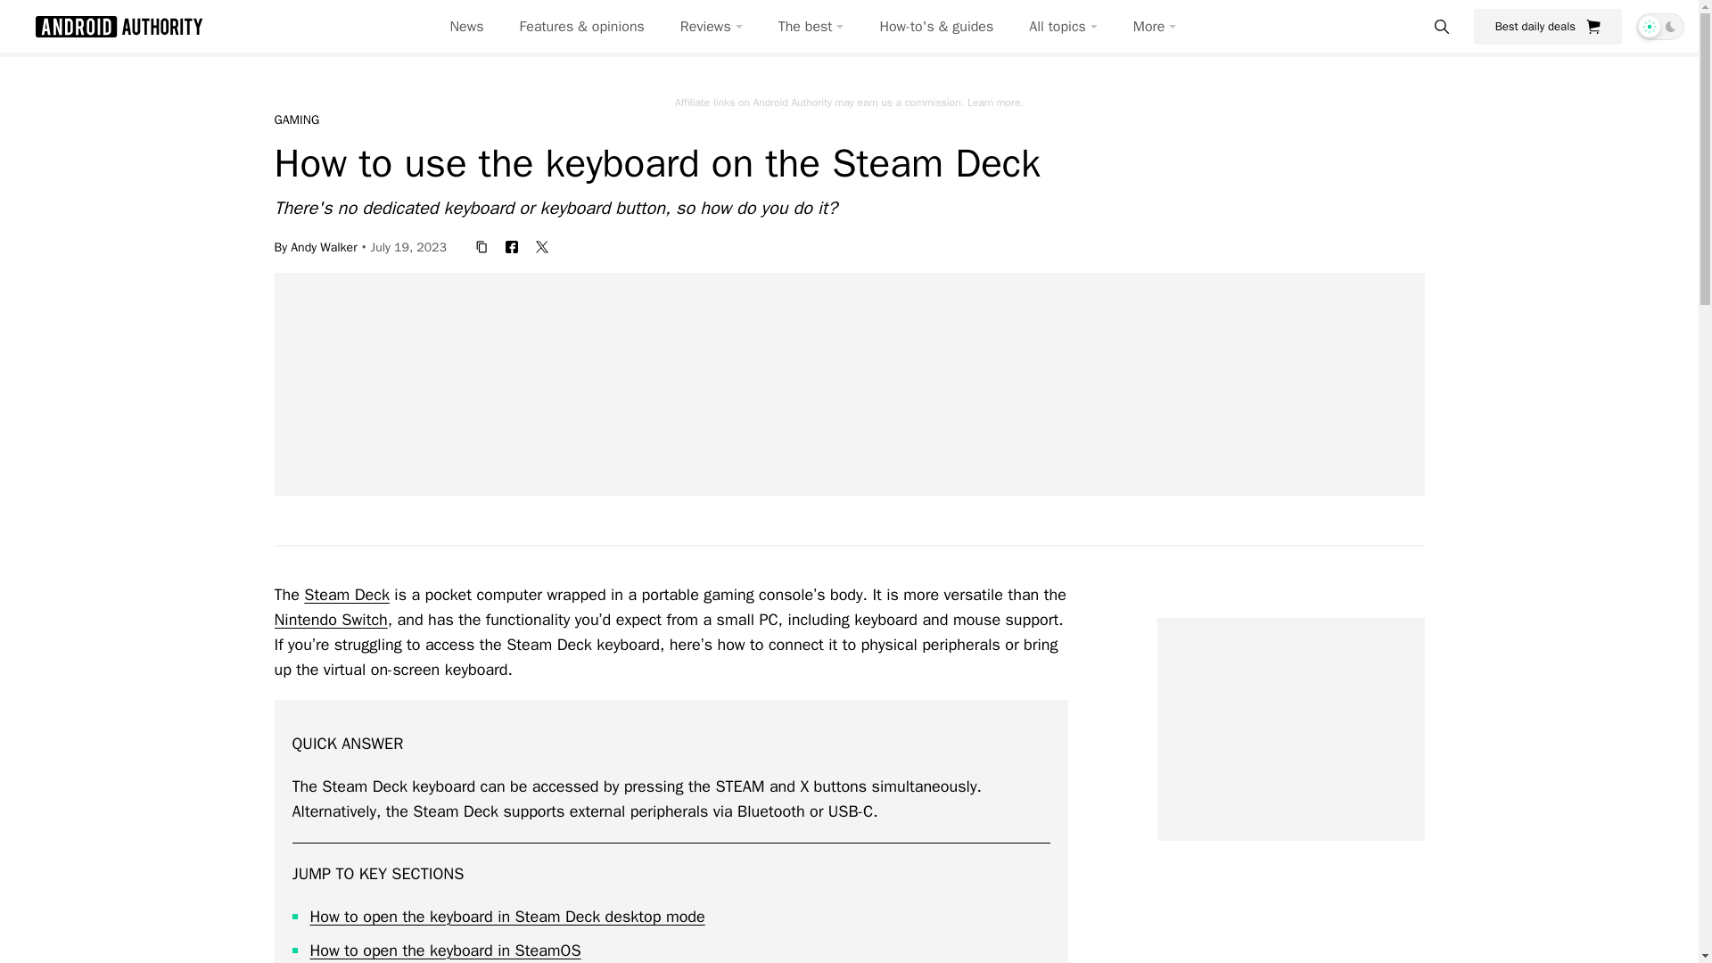  What do you see at coordinates (507, 917) in the screenshot?
I see `How to open the keyboard in Steam Deck desktop mode` at bounding box center [507, 917].